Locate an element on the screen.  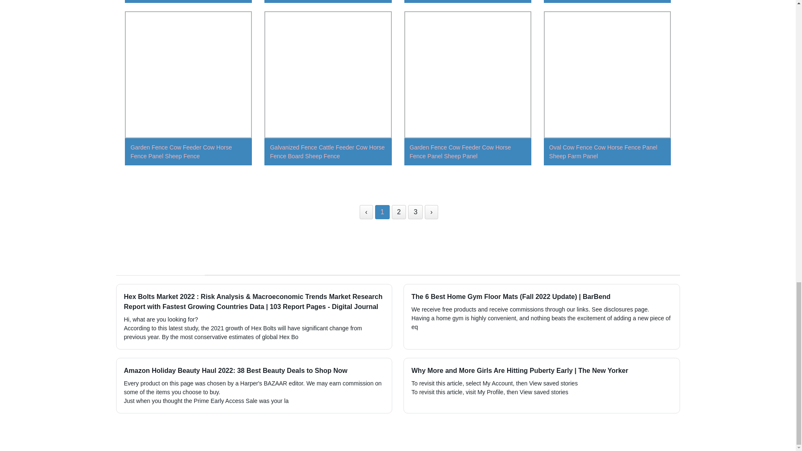
Cow Feeder Cow Horse Sheep Farm Fence Panel is located at coordinates (328, 3).